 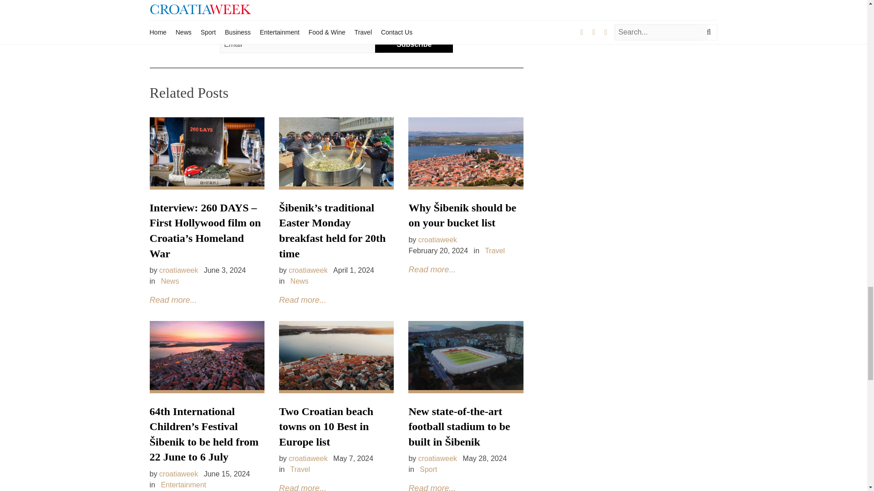 I want to click on croatiaweek, so click(x=308, y=270).